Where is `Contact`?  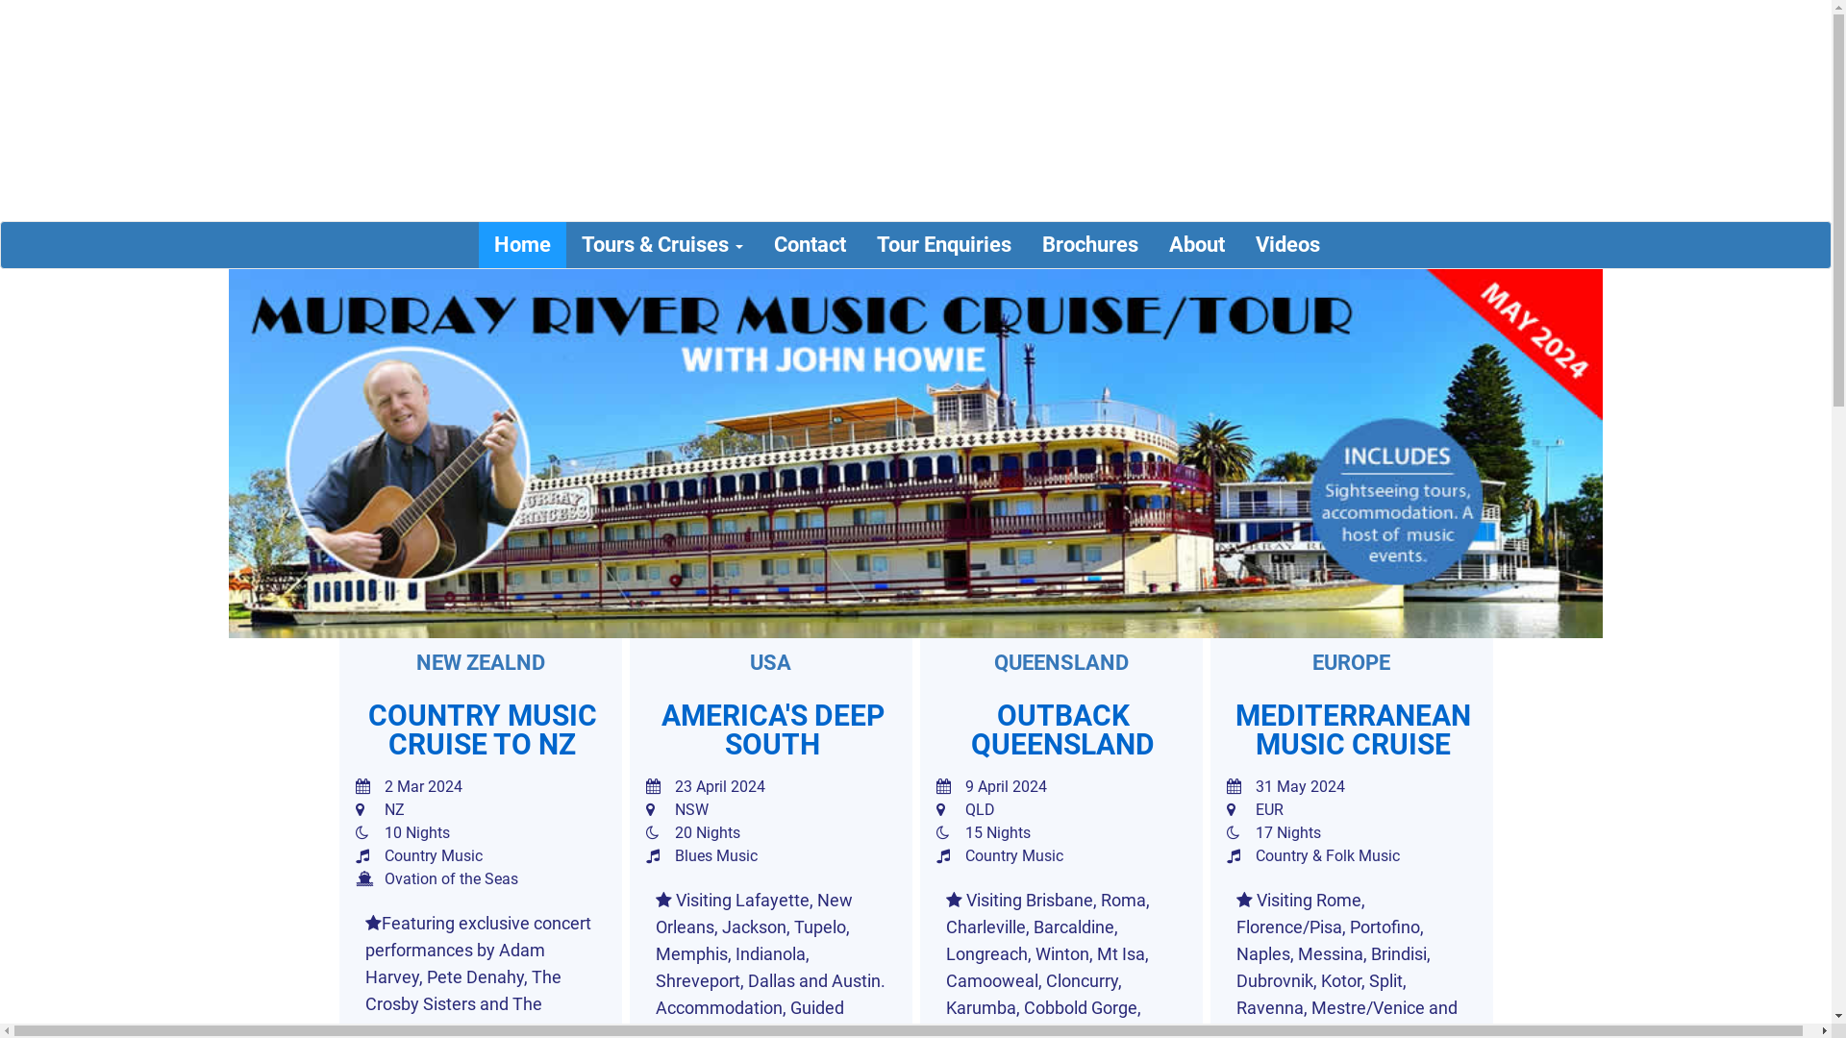
Contact is located at coordinates (810, 245).